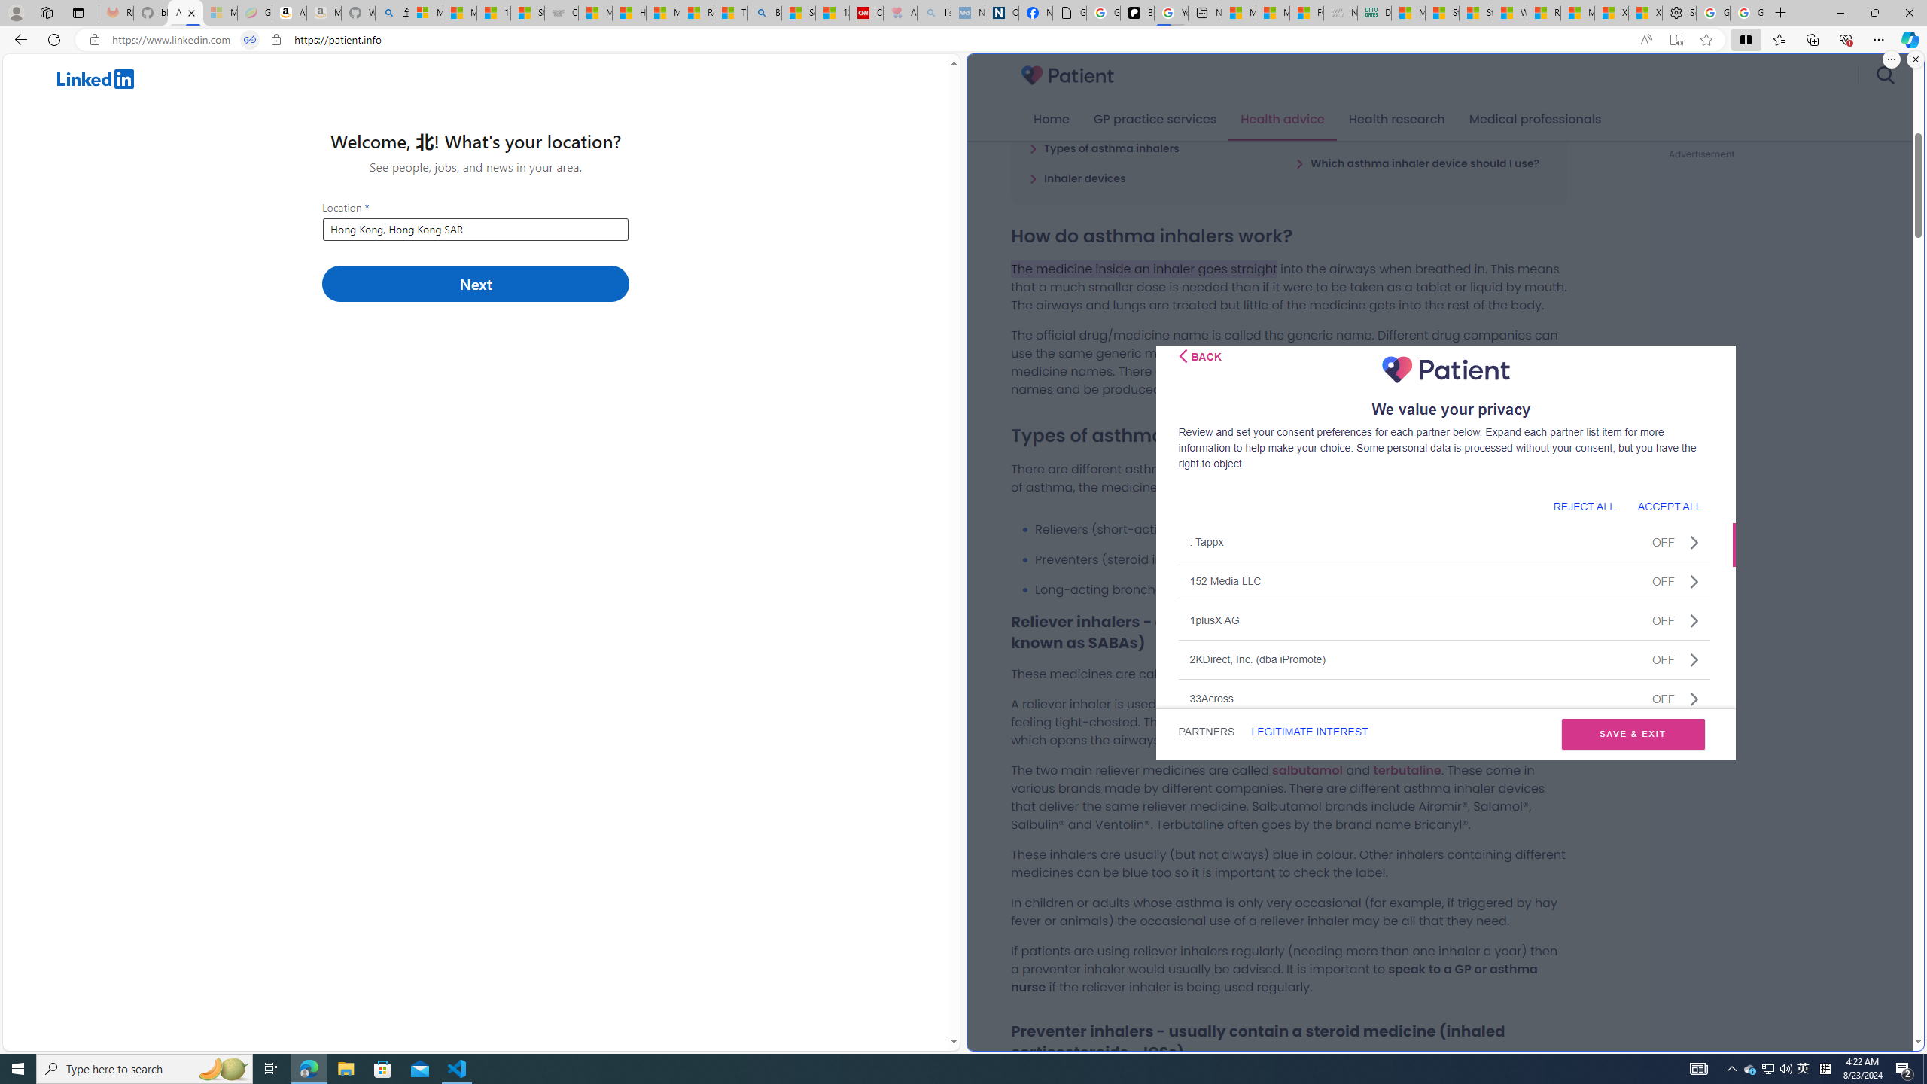 The height and width of the screenshot is (1084, 1927). I want to click on View site information, so click(276, 40).